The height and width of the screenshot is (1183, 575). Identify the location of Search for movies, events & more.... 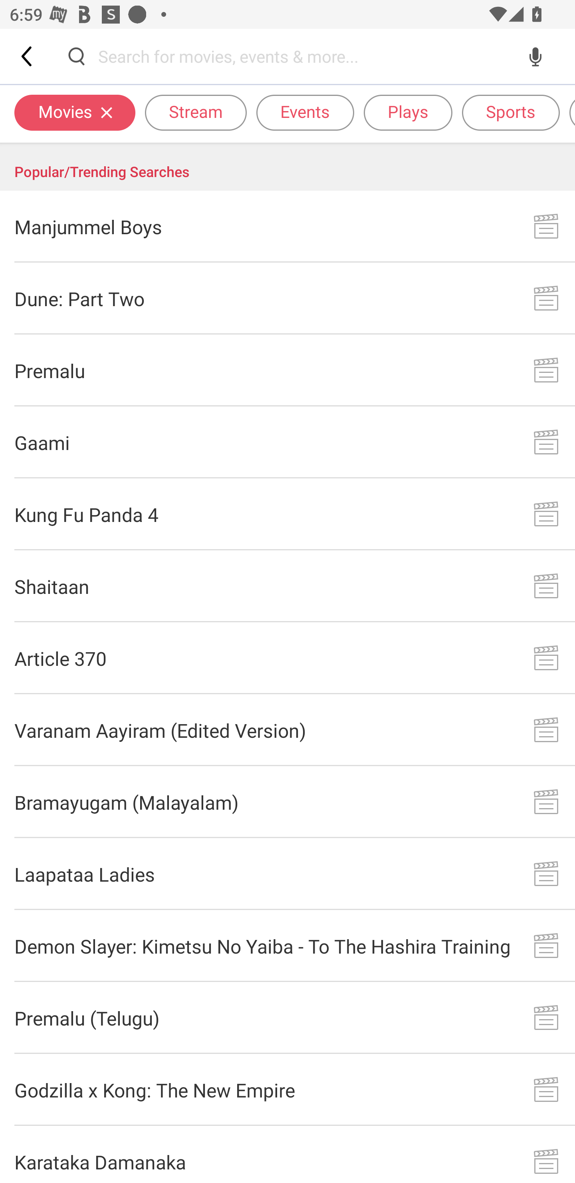
(306, 56).